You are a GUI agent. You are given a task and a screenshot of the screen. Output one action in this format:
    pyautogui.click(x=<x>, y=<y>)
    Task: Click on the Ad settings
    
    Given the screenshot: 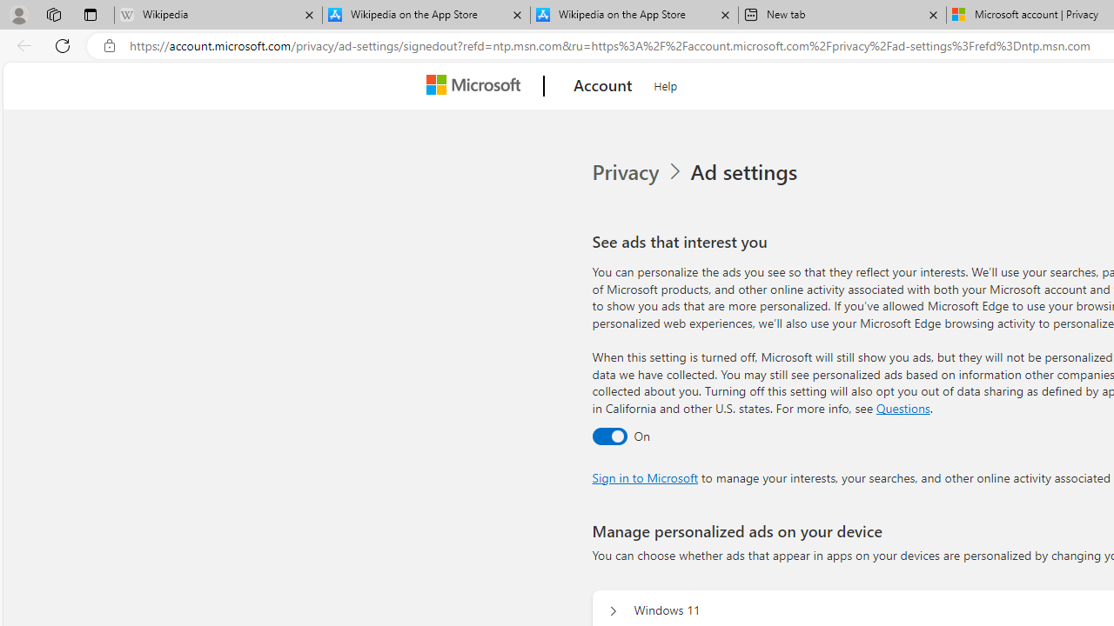 What is the action you would take?
    pyautogui.click(x=747, y=172)
    